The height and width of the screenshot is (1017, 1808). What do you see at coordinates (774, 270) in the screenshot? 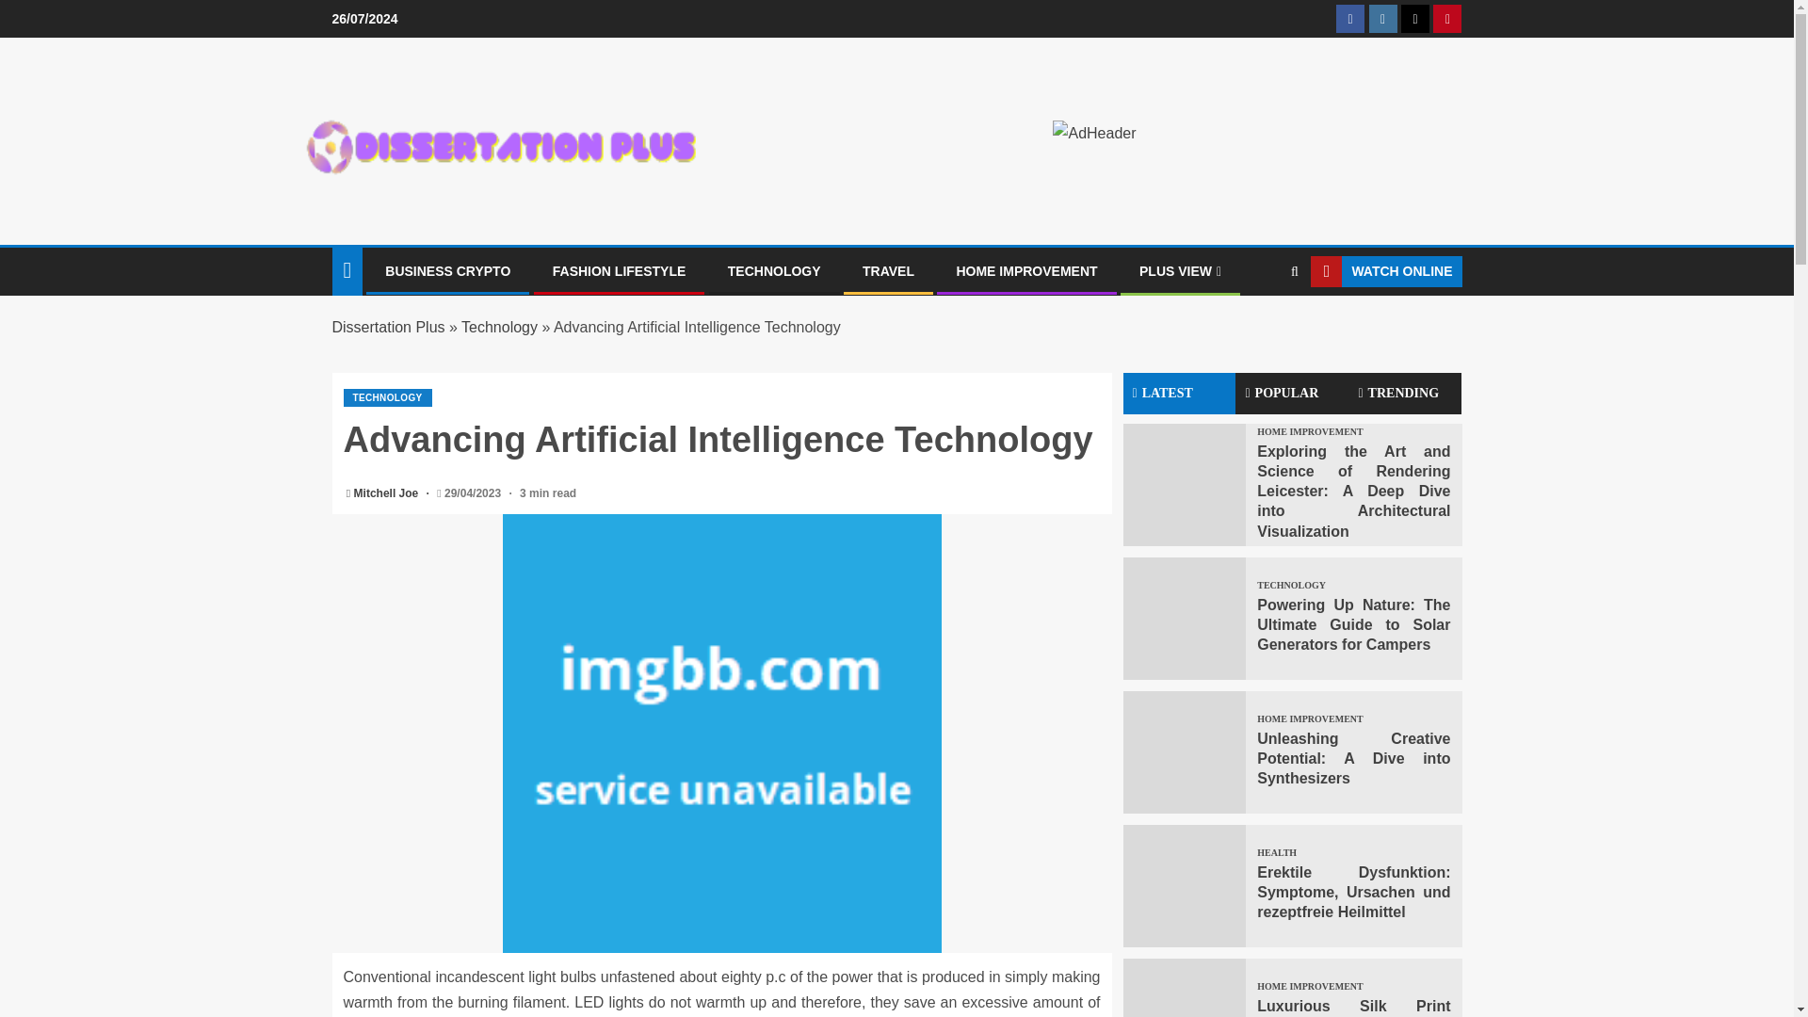
I see `TECHNOLOGY` at bounding box center [774, 270].